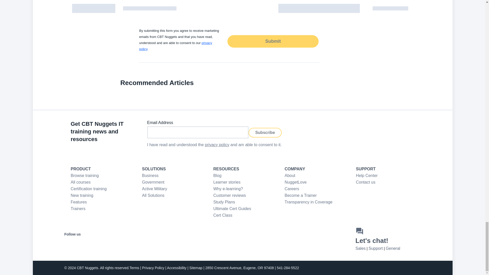  What do you see at coordinates (265, 132) in the screenshot?
I see `Subscribe` at bounding box center [265, 132].